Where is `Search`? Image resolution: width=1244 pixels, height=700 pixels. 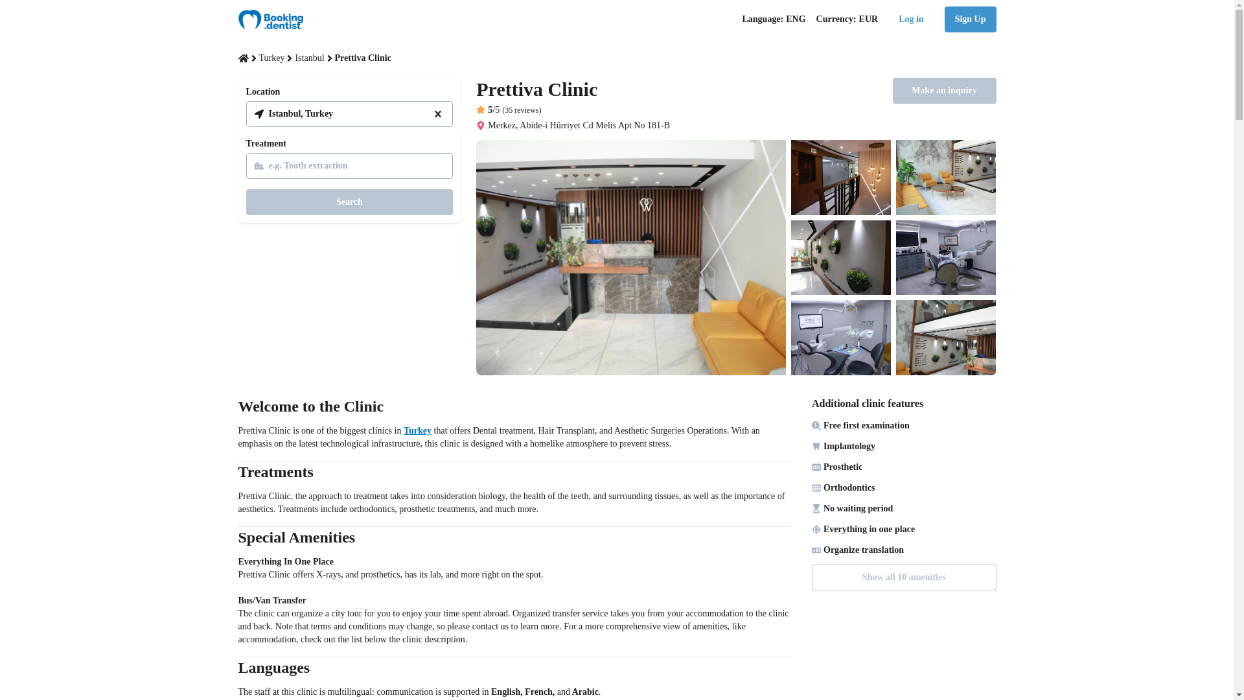 Search is located at coordinates (350, 202).